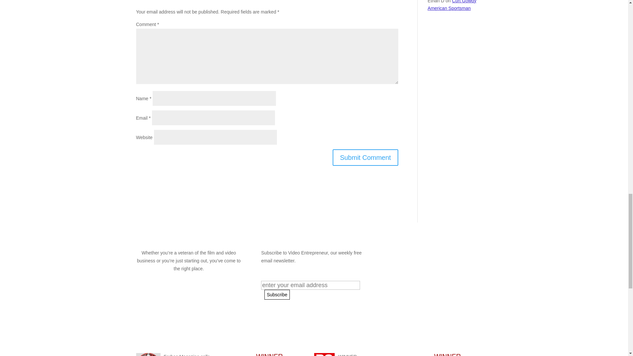 Image resolution: width=633 pixels, height=356 pixels. What do you see at coordinates (277, 294) in the screenshot?
I see `Subscribe` at bounding box center [277, 294].